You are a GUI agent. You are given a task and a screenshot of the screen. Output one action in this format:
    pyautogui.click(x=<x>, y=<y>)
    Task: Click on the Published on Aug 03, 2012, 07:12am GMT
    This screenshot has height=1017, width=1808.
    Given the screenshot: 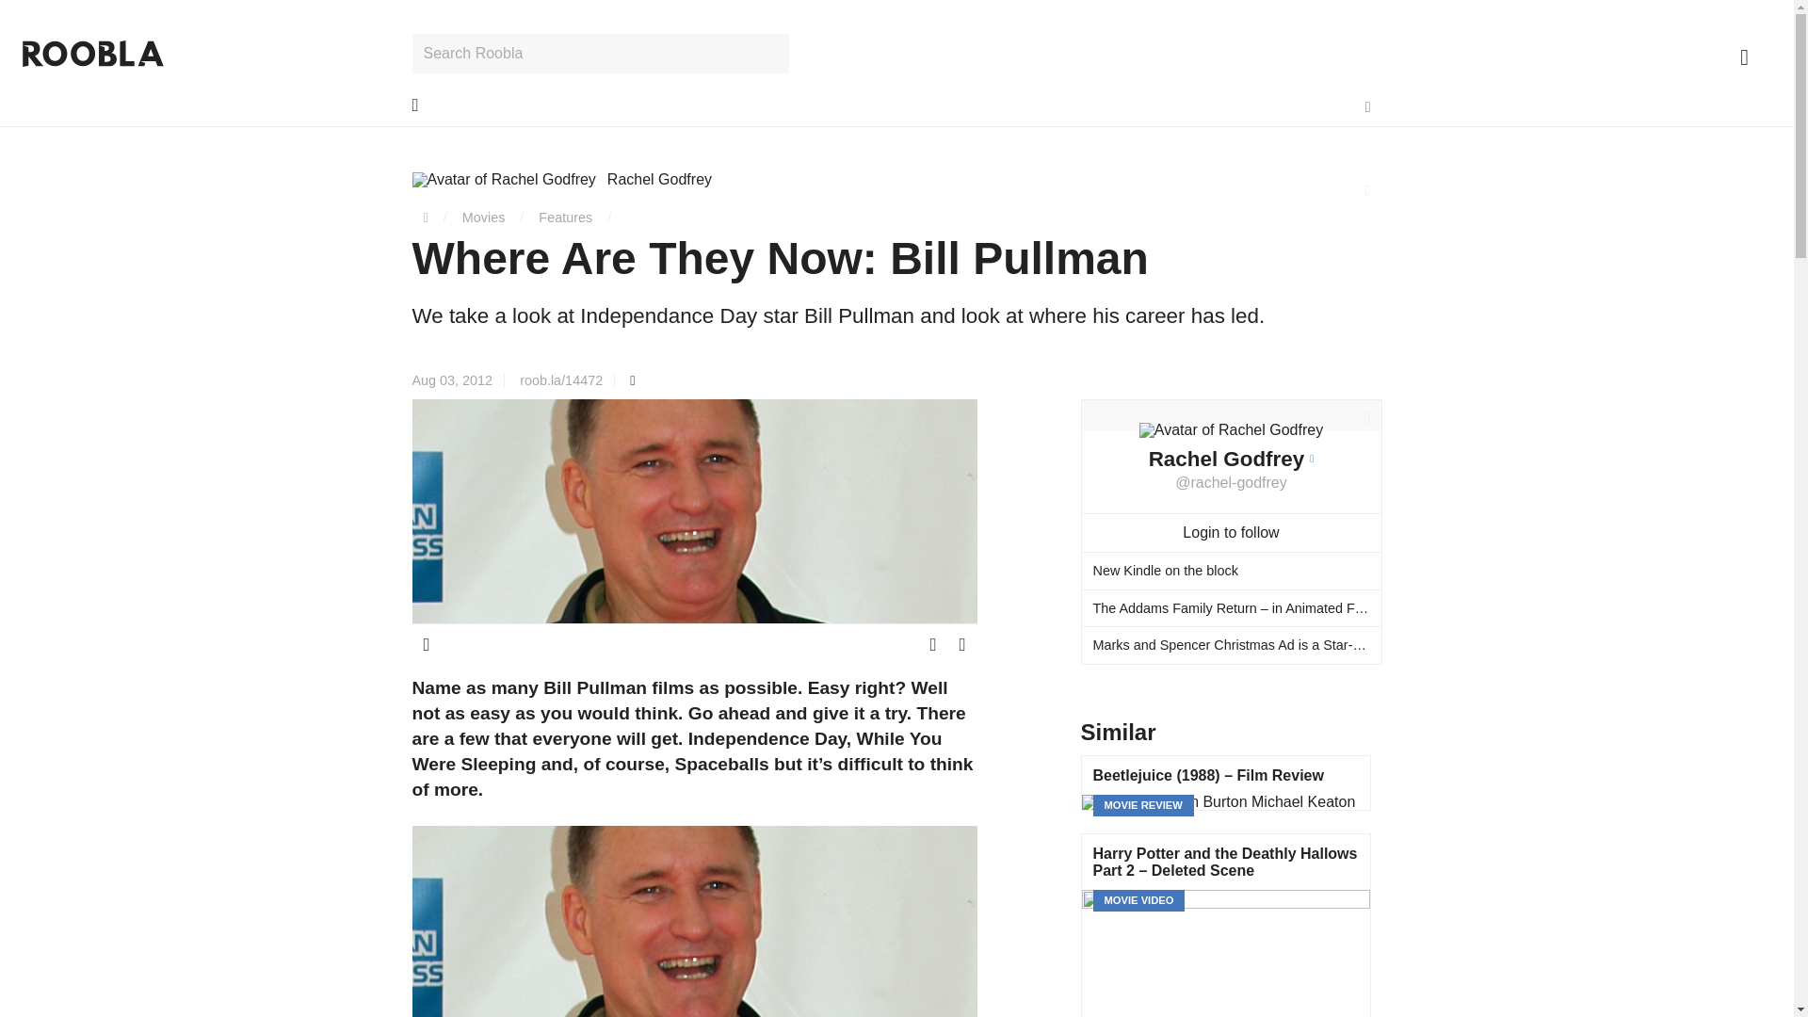 What is the action you would take?
    pyautogui.click(x=459, y=380)
    